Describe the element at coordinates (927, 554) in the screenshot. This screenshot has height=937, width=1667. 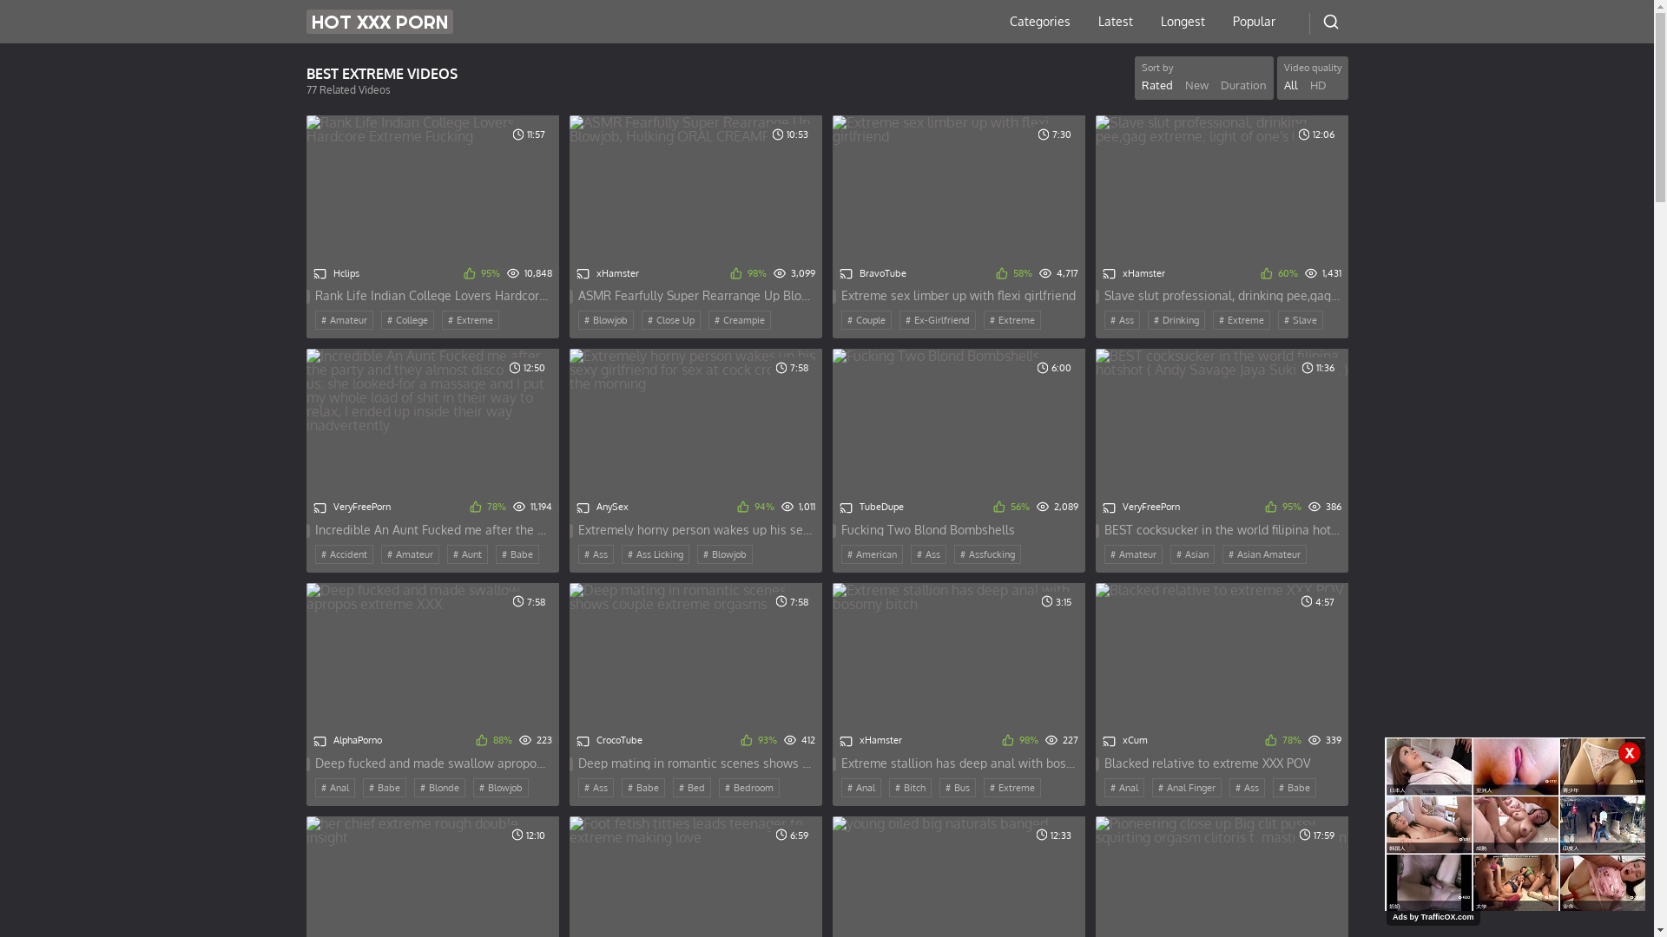
I see `Ass` at that location.